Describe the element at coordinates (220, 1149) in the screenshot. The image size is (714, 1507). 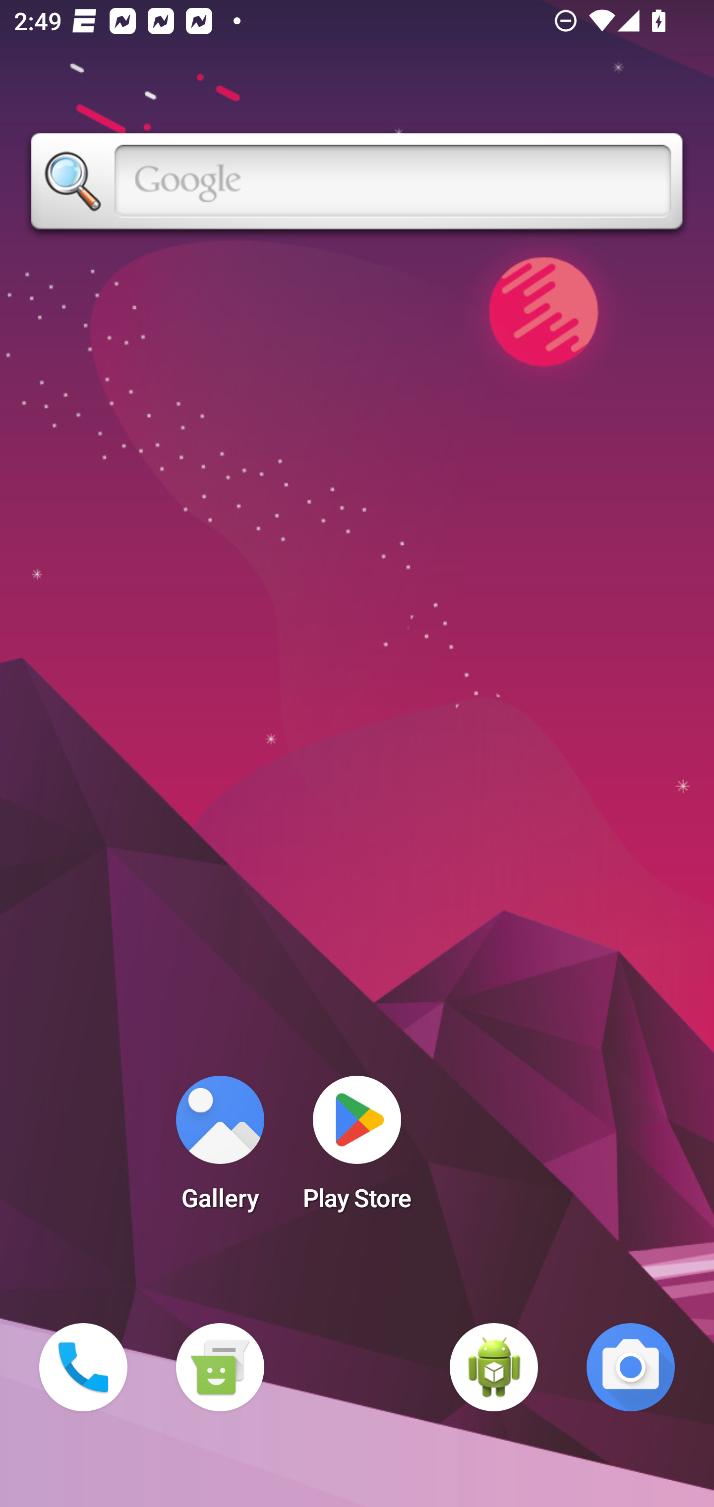
I see `Gallery` at that location.